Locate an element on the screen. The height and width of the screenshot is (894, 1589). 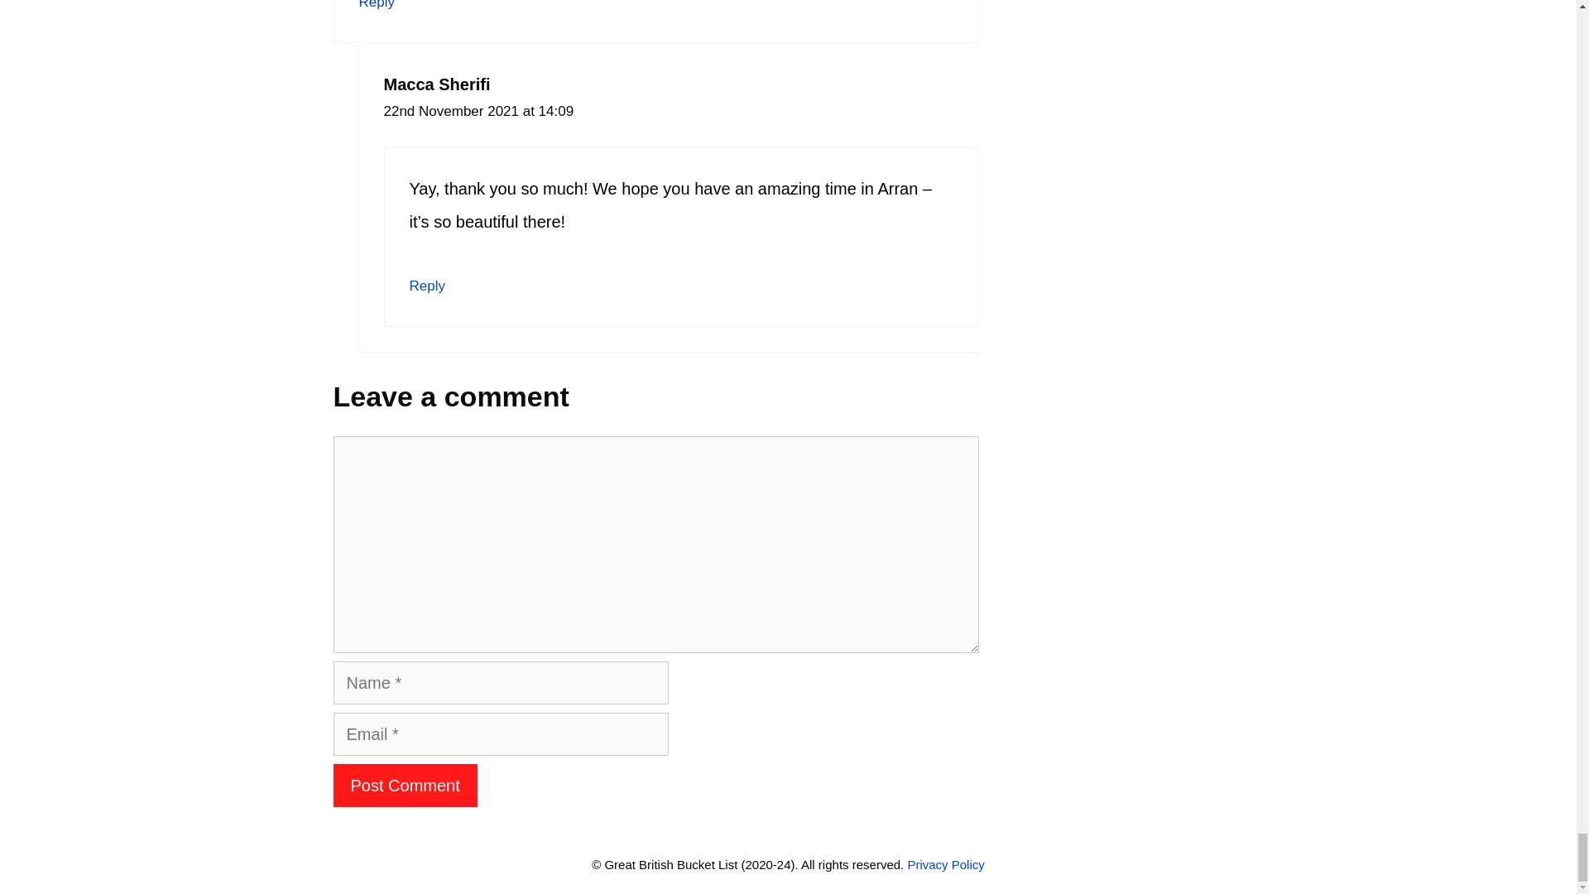
Post Comment is located at coordinates (404, 786).